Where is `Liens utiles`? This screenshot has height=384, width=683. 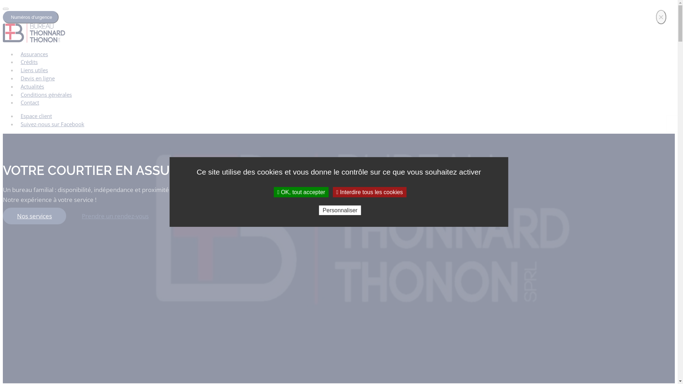 Liens utiles is located at coordinates (34, 70).